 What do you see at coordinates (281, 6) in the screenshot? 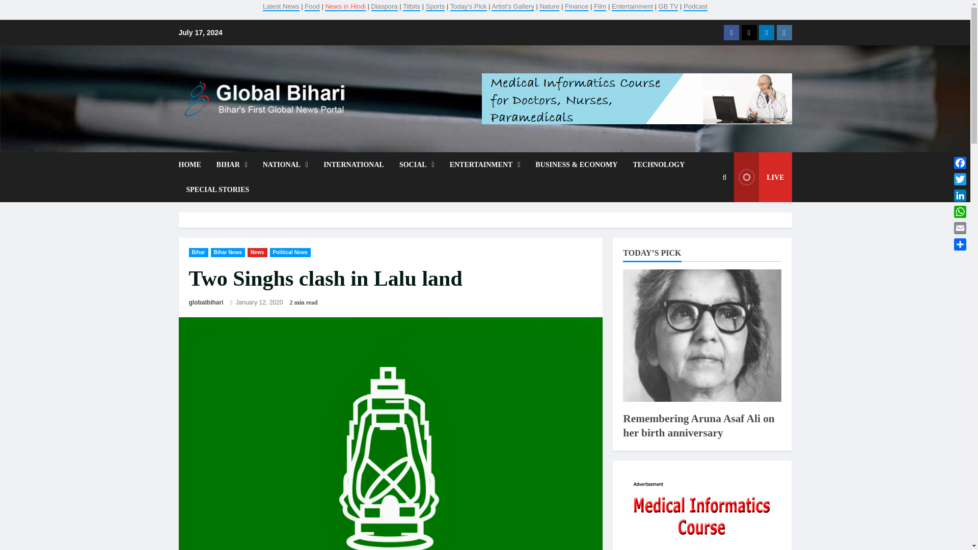
I see `Latest News` at bounding box center [281, 6].